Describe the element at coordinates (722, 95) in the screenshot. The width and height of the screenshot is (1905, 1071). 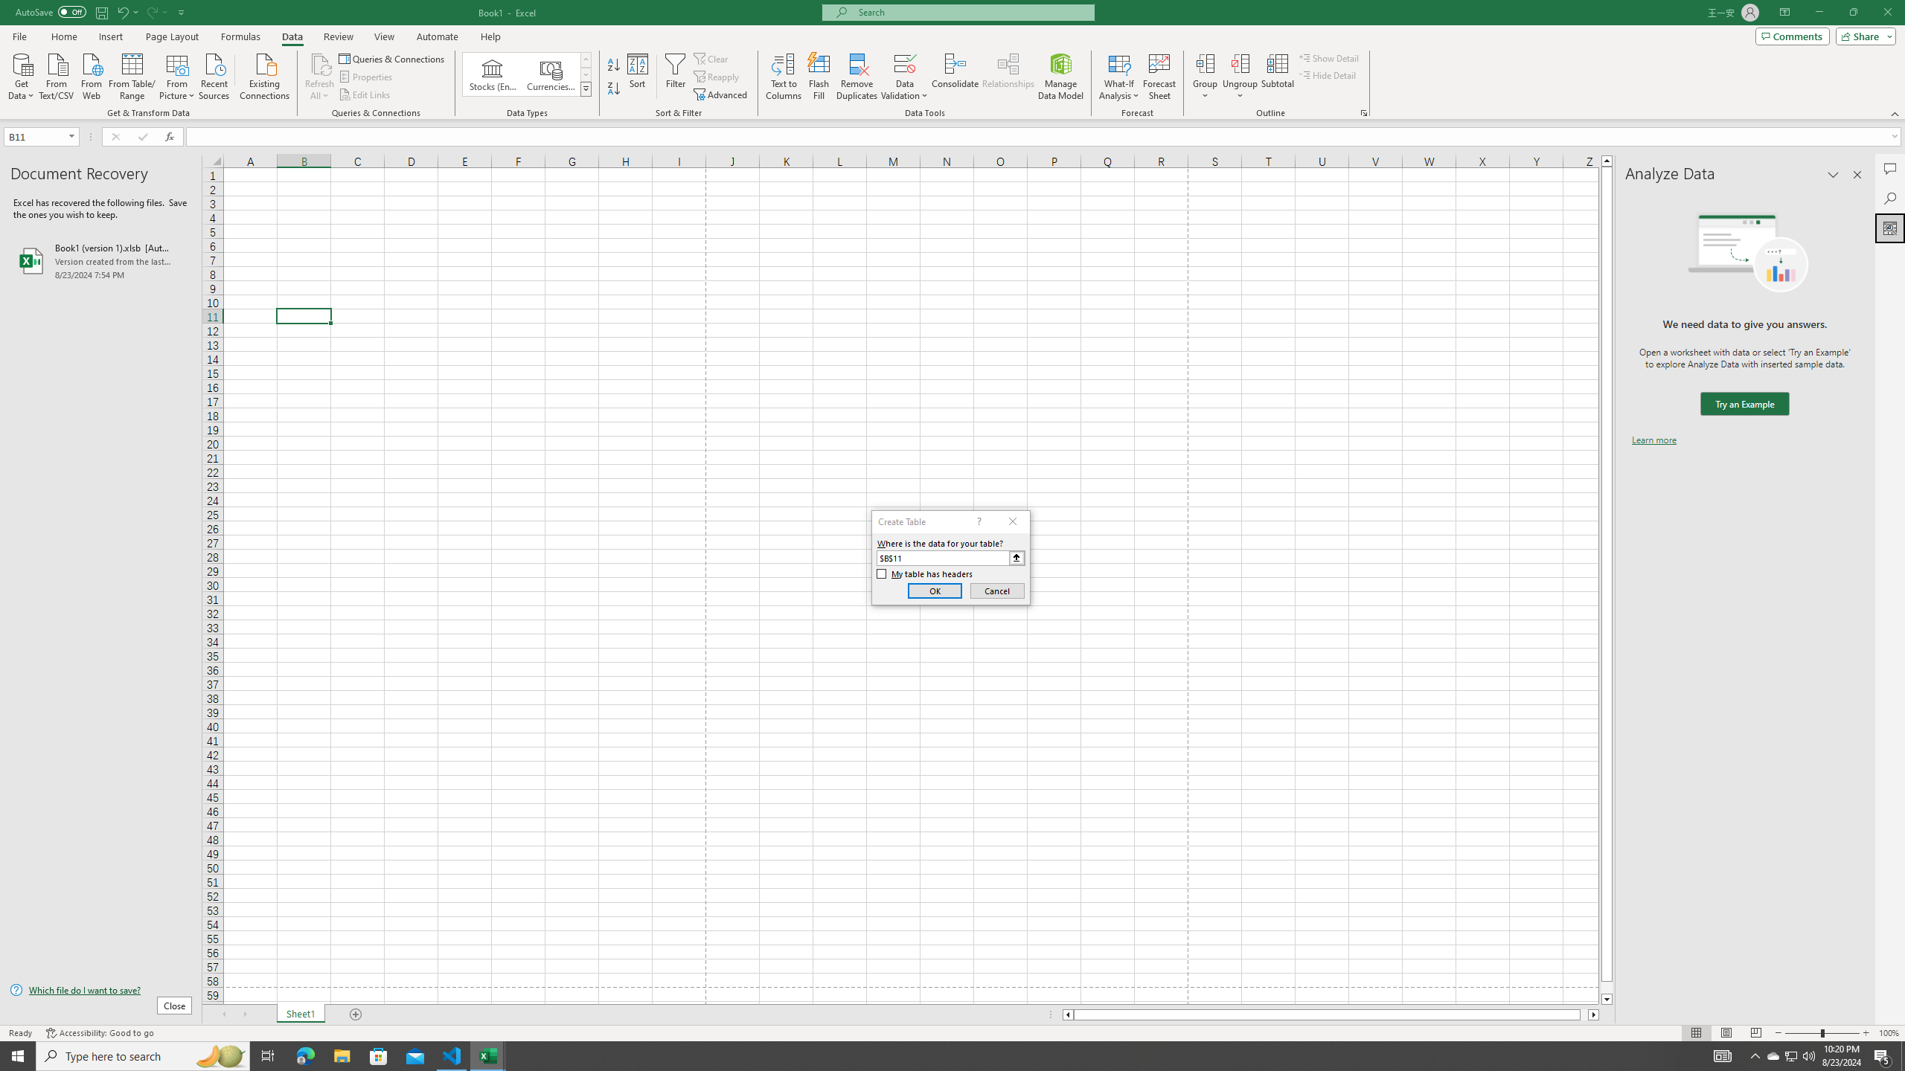
I see `Advanced...` at that location.